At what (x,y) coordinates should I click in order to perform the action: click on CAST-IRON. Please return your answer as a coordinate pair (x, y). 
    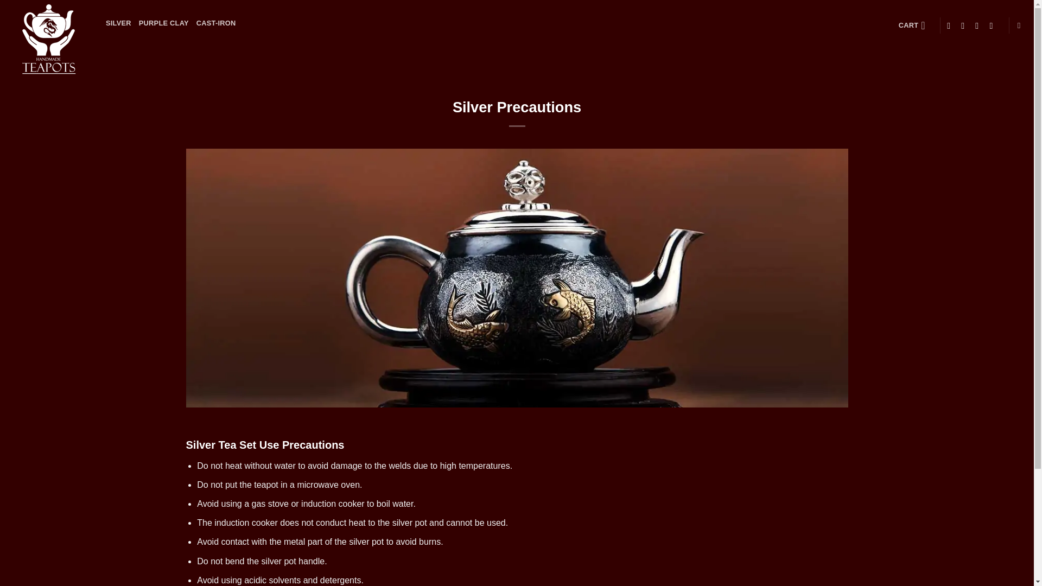
    Looking at the image, I should click on (216, 23).